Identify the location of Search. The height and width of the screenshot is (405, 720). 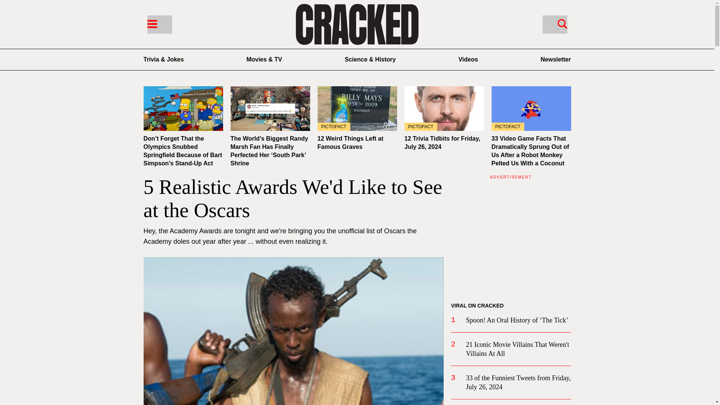
(554, 24).